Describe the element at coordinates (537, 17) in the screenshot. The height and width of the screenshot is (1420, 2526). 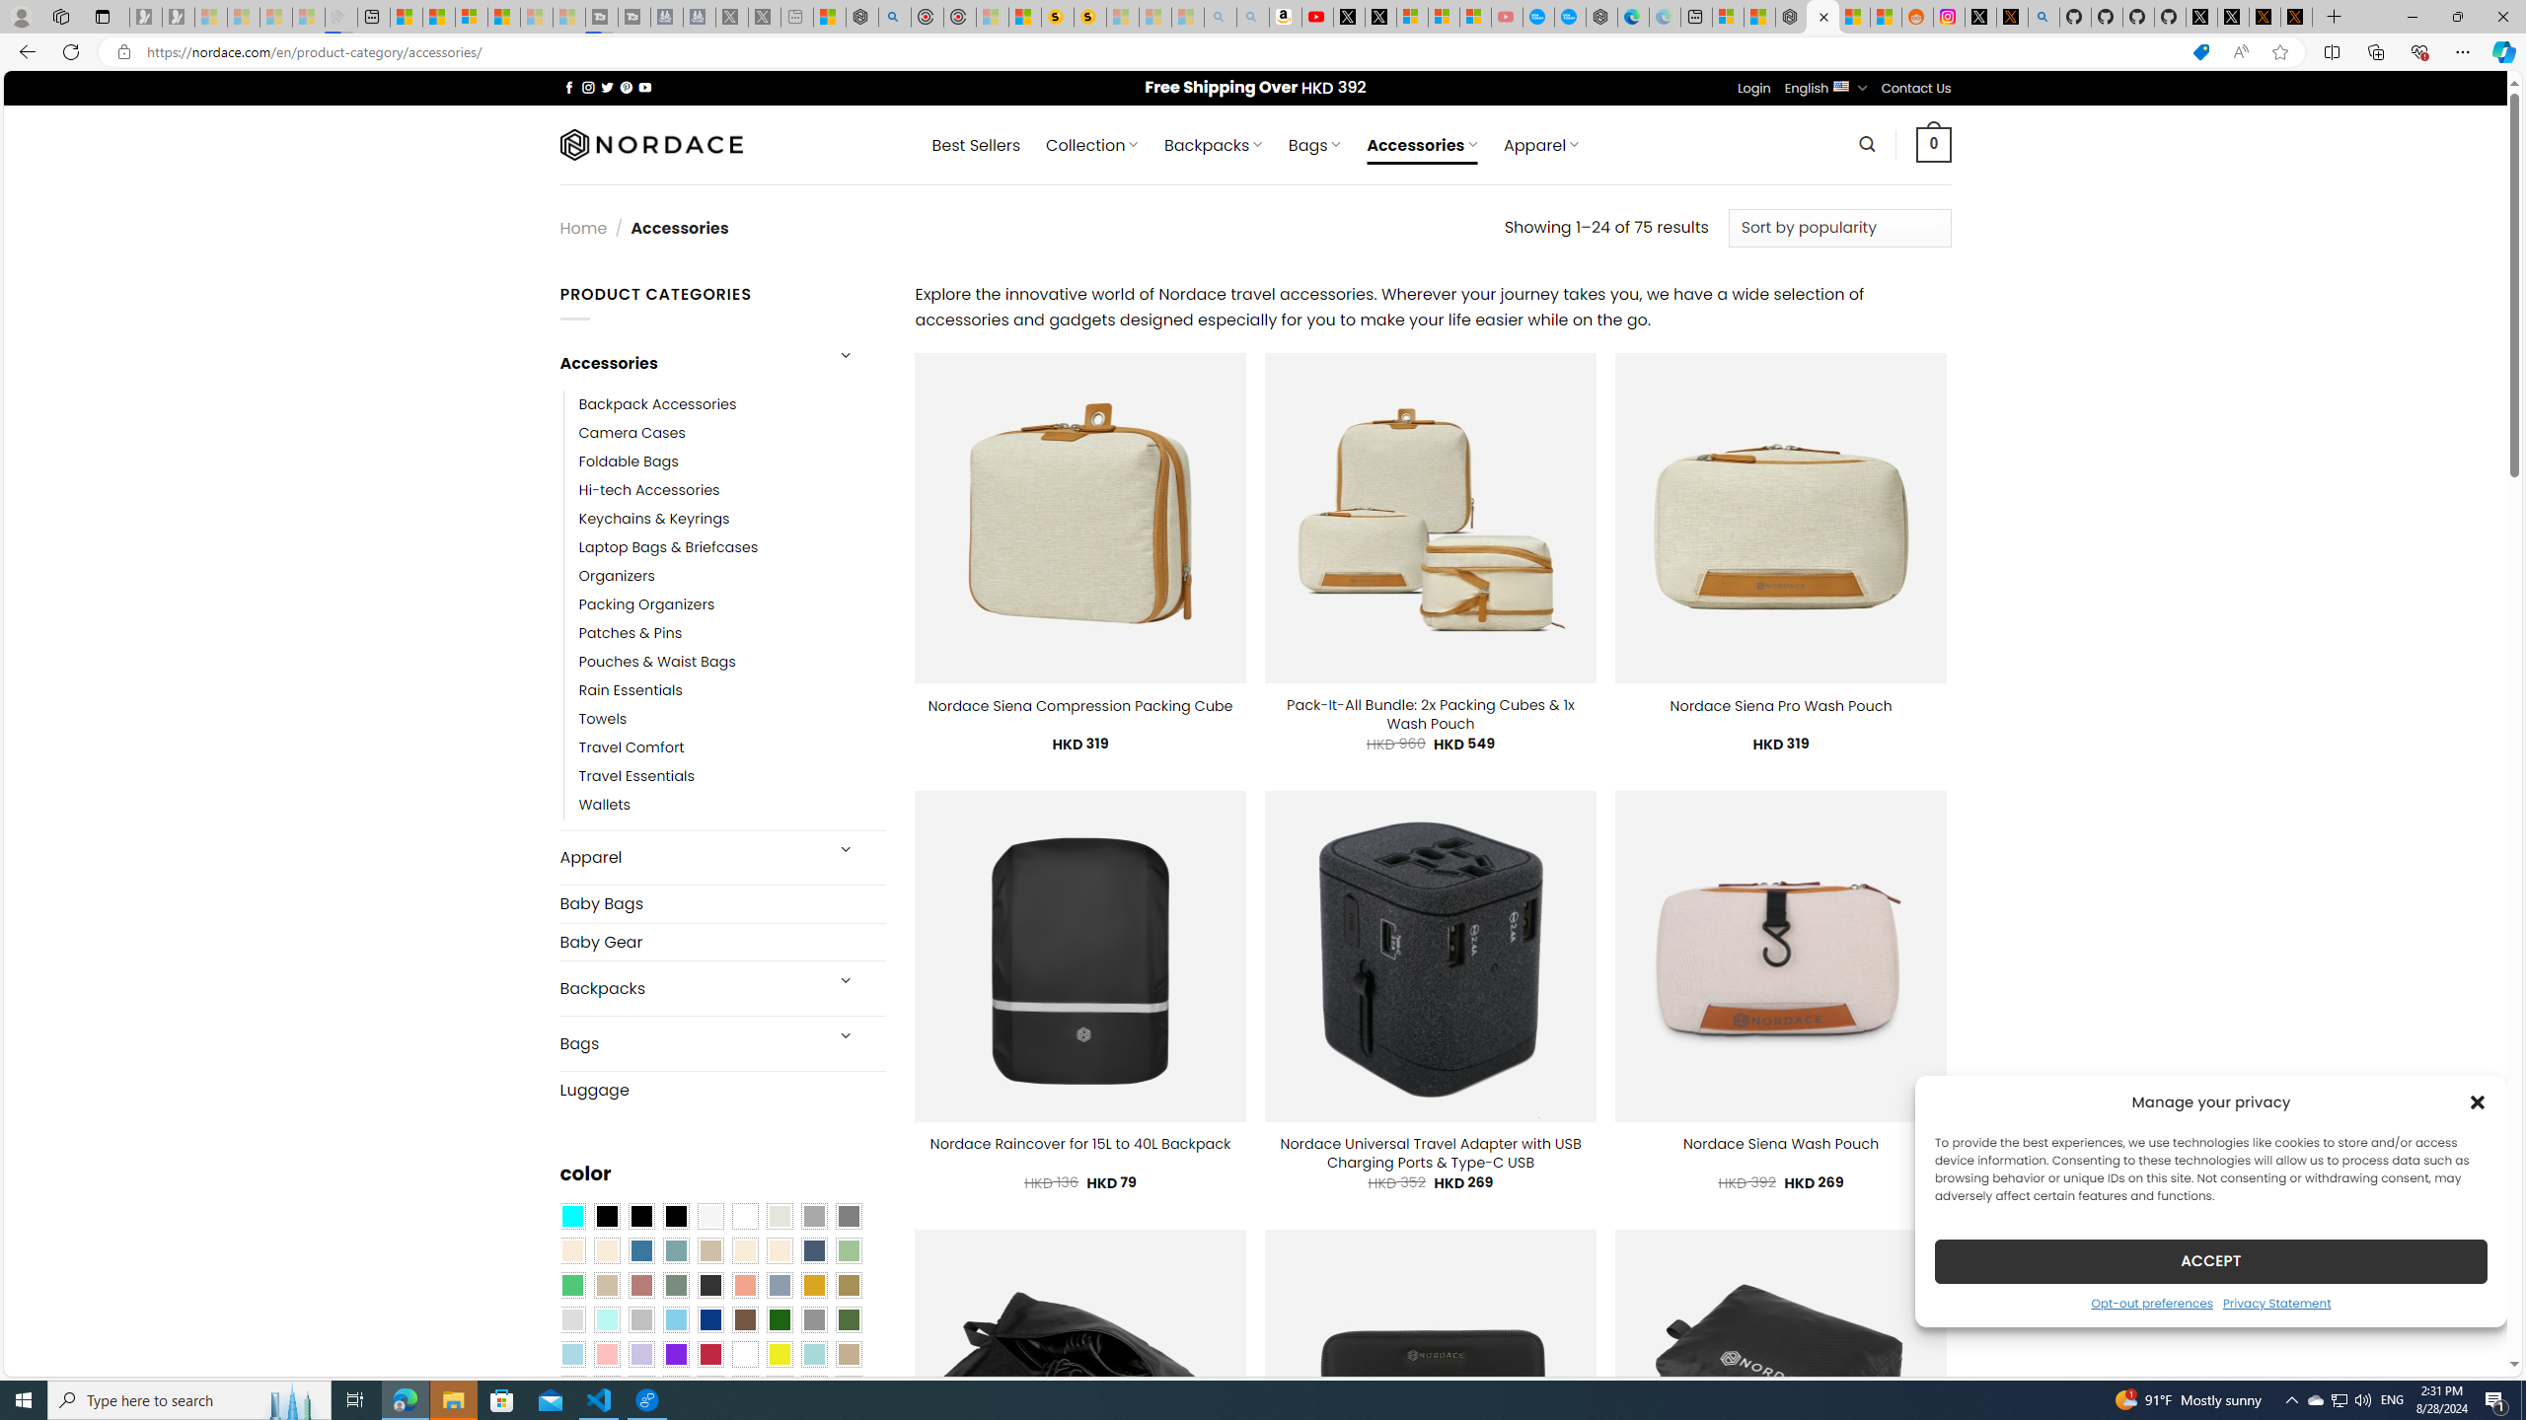
I see `Microsoft Start - Sleeping` at that location.